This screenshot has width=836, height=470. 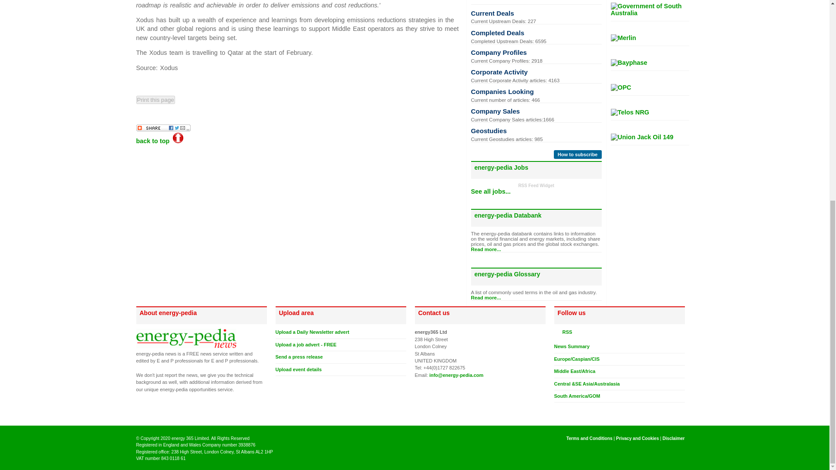 I want to click on back to top  , so click(x=159, y=141).